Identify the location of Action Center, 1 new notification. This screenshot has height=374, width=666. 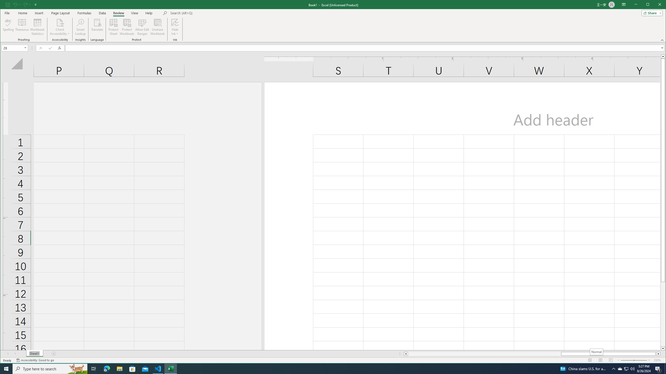
(658, 369).